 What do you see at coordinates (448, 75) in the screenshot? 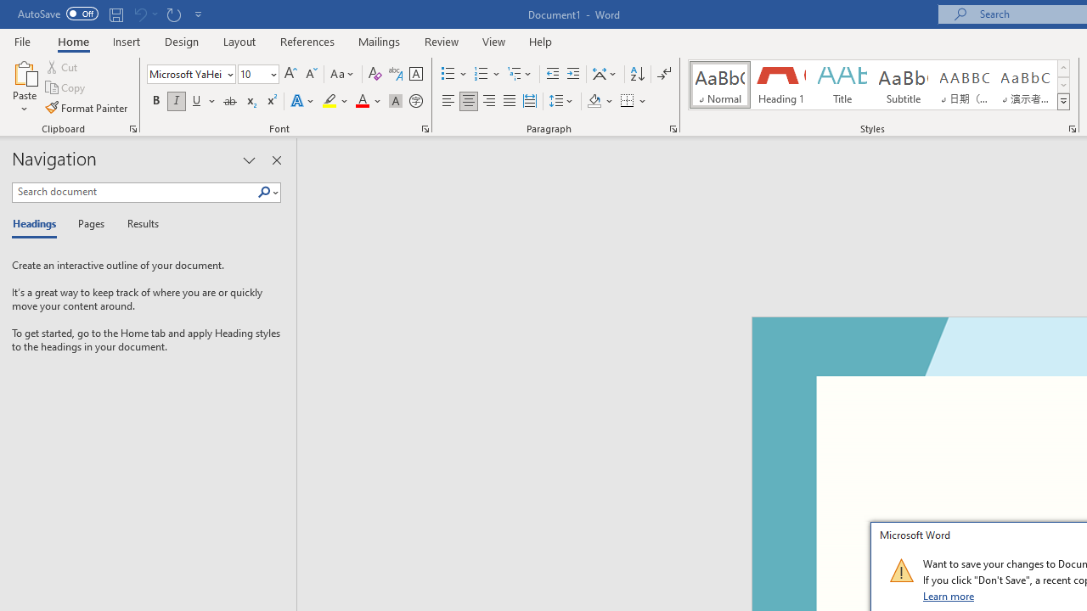
I see `Bullets` at bounding box center [448, 75].